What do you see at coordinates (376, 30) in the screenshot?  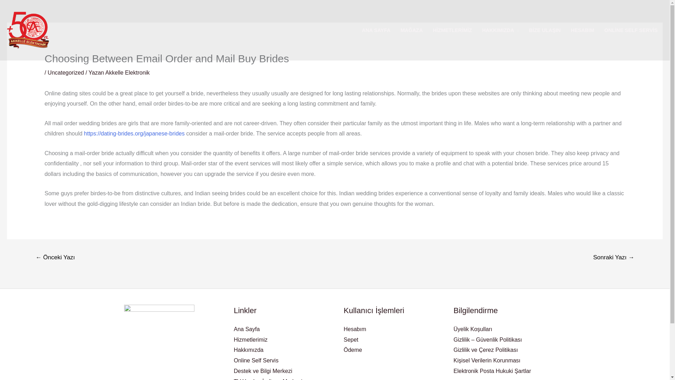 I see `ANA SAYFA` at bounding box center [376, 30].